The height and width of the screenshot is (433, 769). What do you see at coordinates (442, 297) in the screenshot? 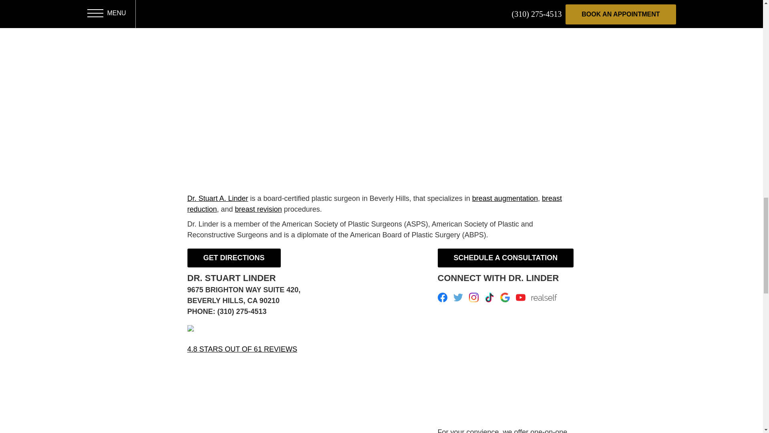
I see `Facebook` at bounding box center [442, 297].